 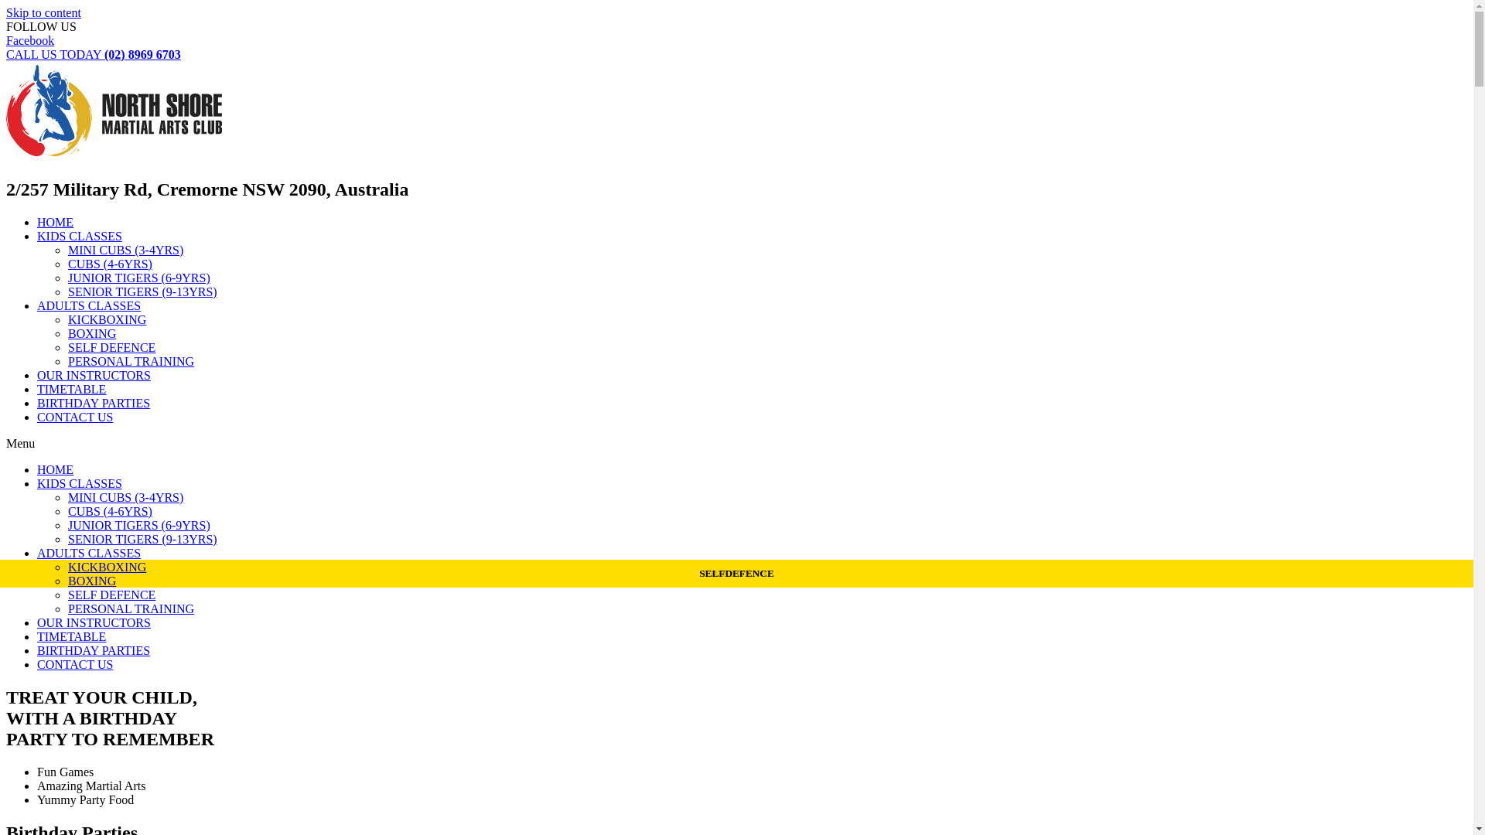 What do you see at coordinates (71, 637) in the screenshot?
I see `TIMETABLE` at bounding box center [71, 637].